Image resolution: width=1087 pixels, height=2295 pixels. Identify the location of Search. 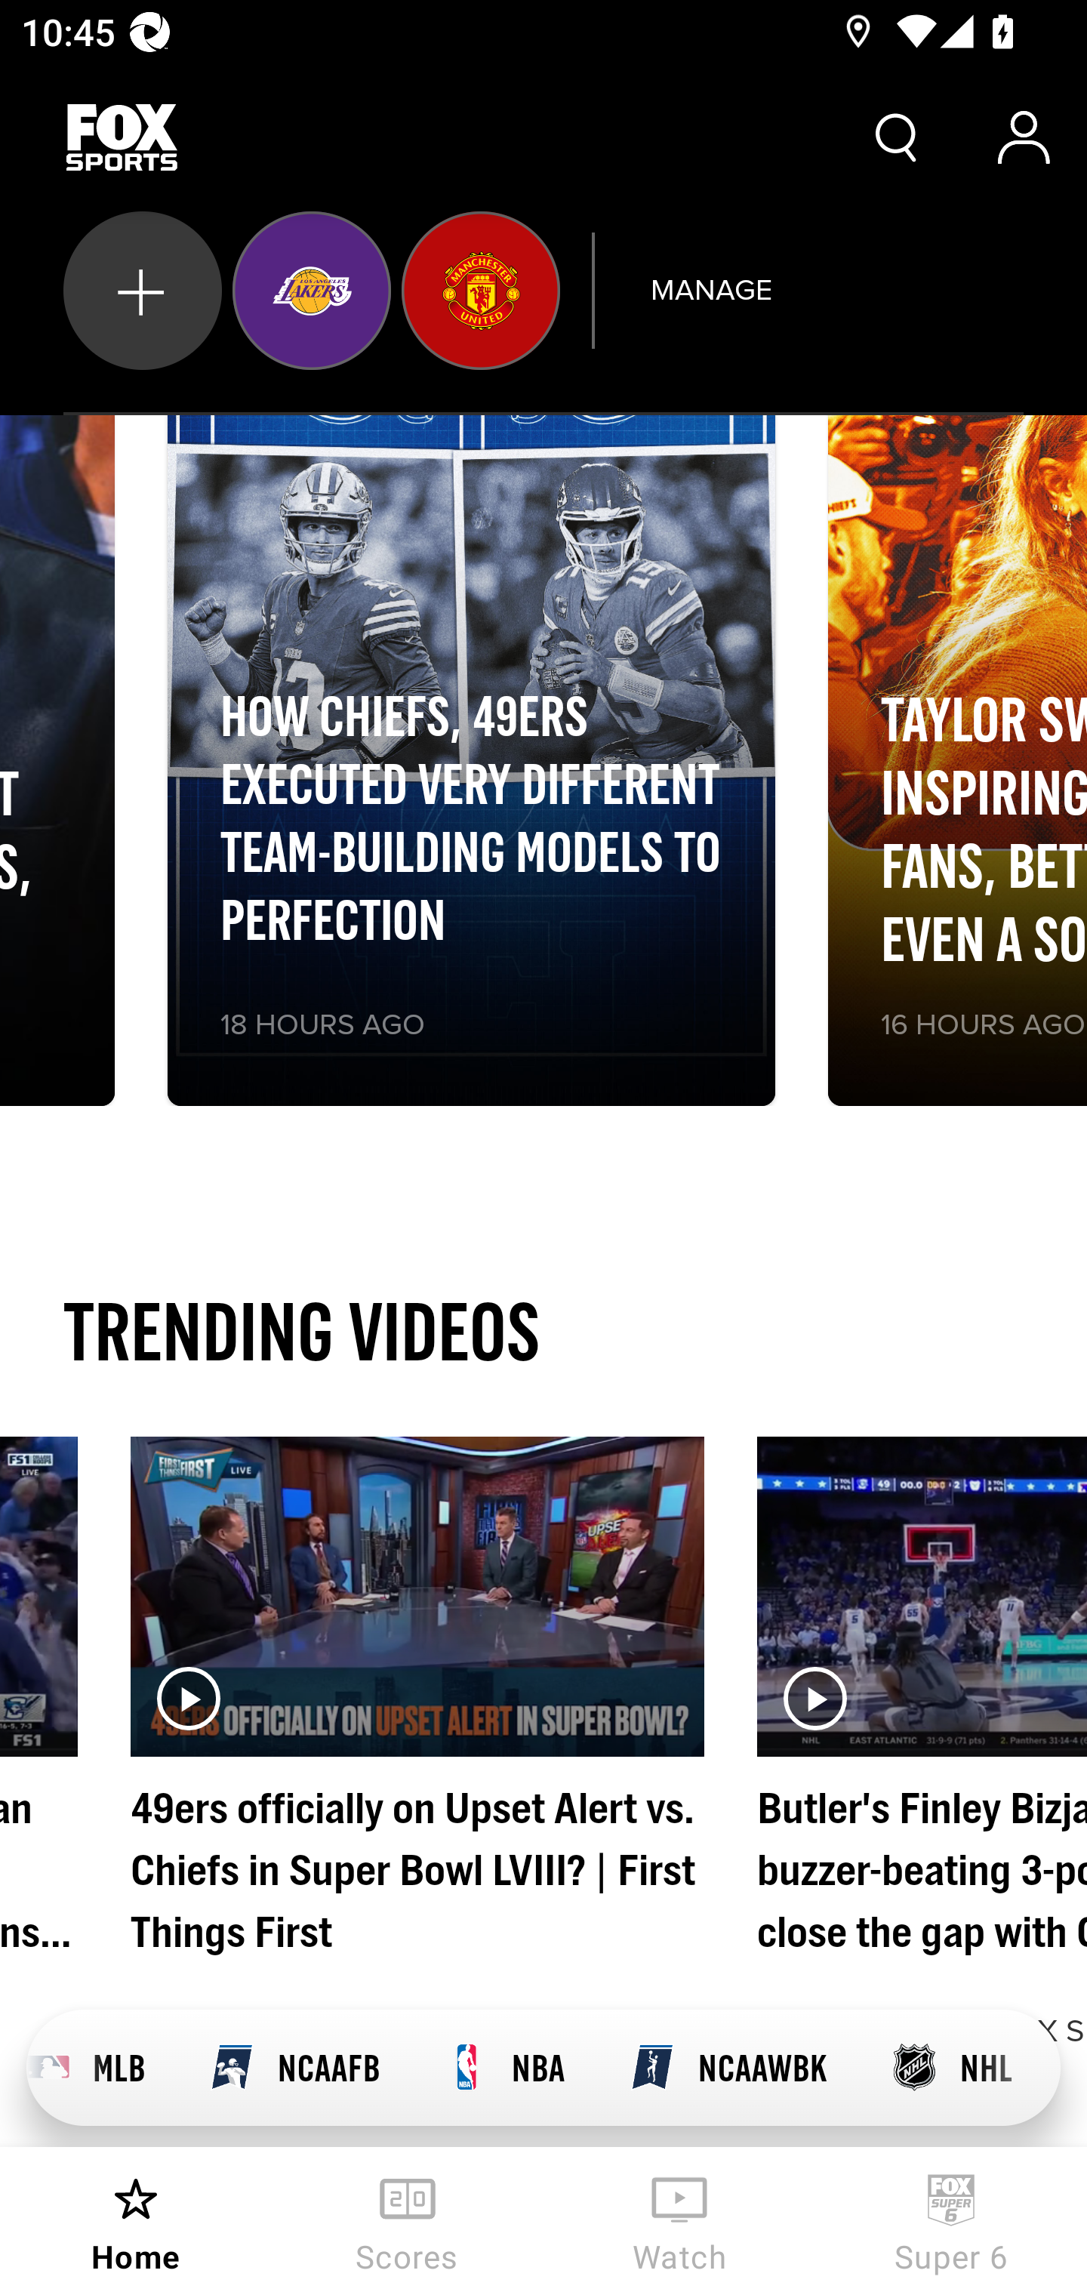
(897, 137).